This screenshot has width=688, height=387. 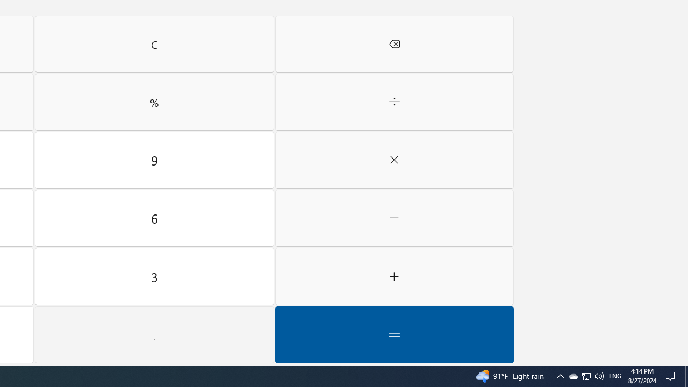 I want to click on Plus, so click(x=586, y=376).